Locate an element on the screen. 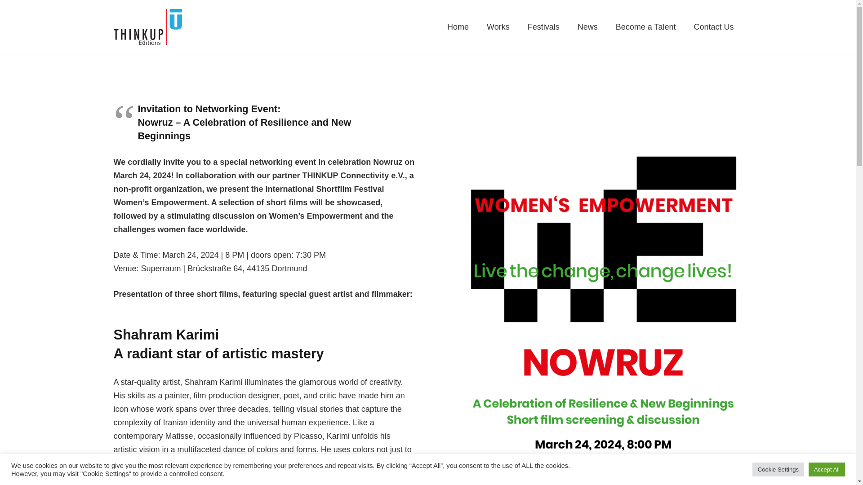 The height and width of the screenshot is (485, 863). Cookie Settings is located at coordinates (778, 469).